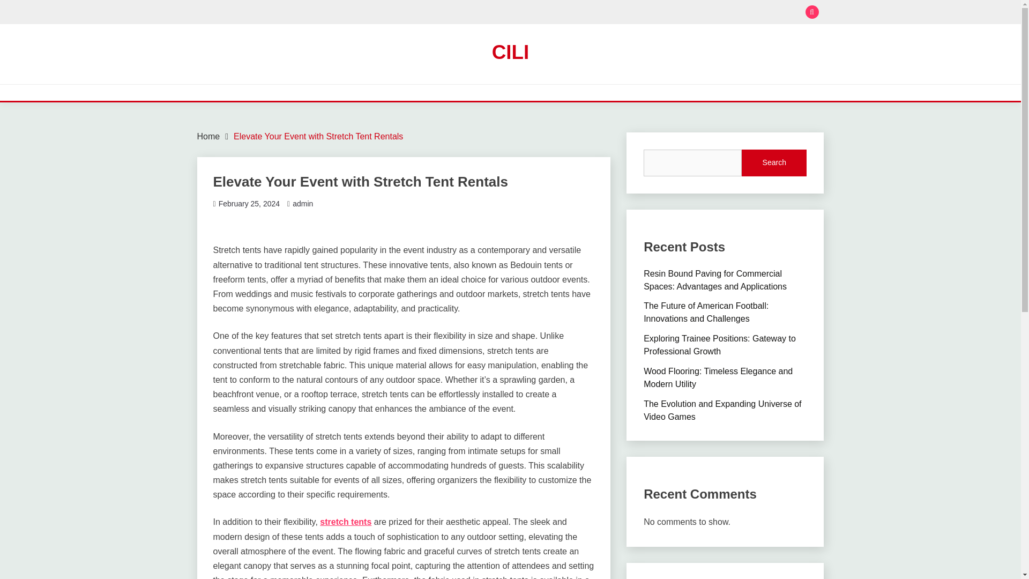 The width and height of the screenshot is (1029, 579). I want to click on Elevate Your Event with Stretch Tent Rentals, so click(318, 136).